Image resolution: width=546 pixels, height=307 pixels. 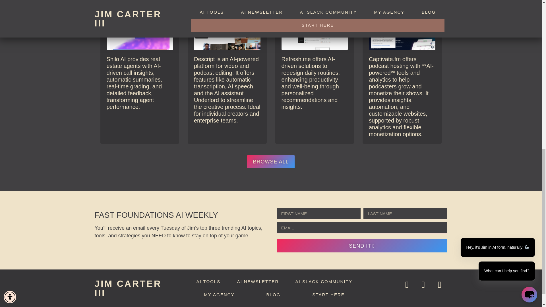 What do you see at coordinates (128, 288) in the screenshot?
I see `JIM CARTER III` at bounding box center [128, 288].